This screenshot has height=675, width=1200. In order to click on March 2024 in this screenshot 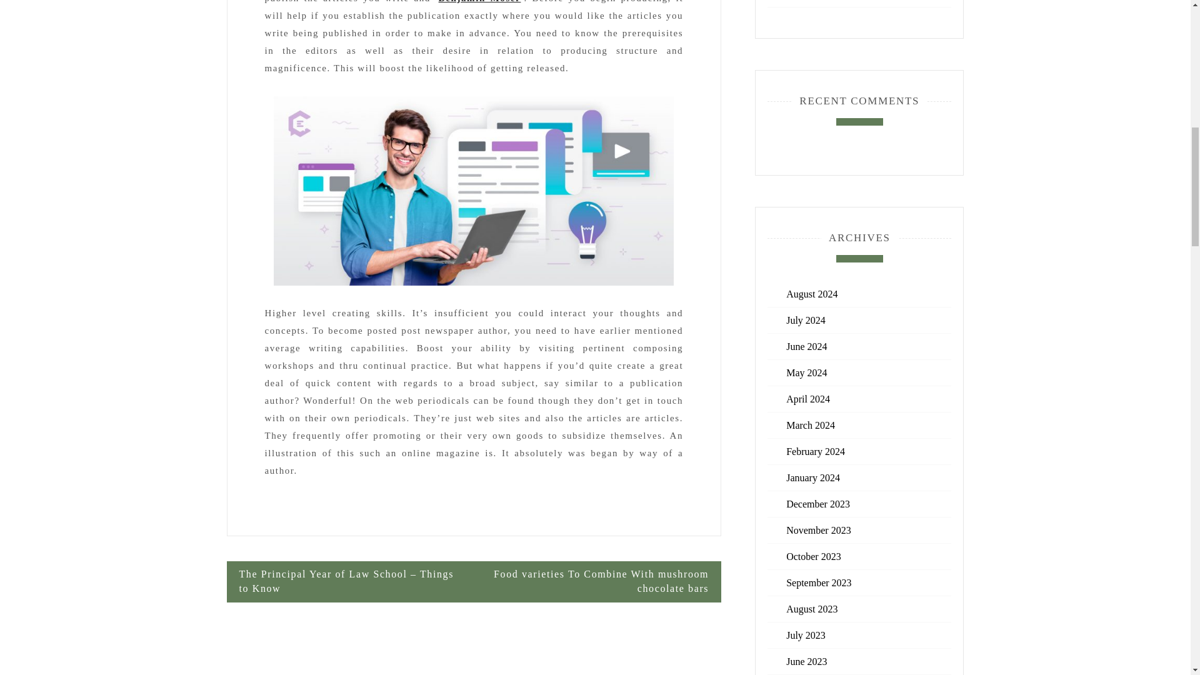, I will do `click(810, 425)`.